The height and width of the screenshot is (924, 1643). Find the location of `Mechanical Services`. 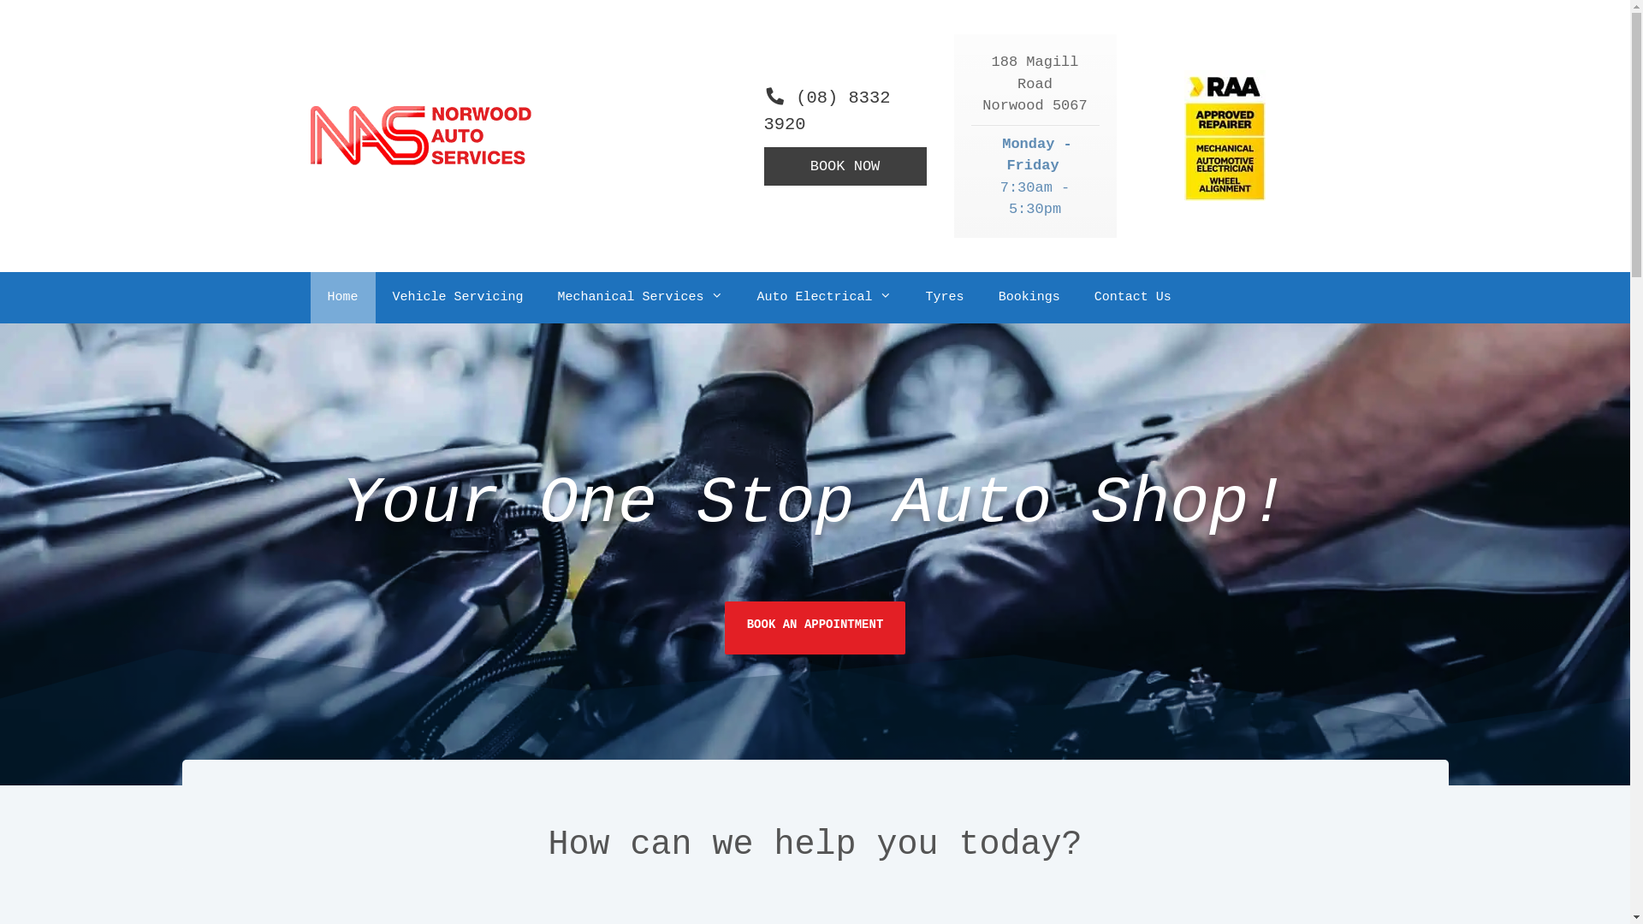

Mechanical Services is located at coordinates (640, 298).